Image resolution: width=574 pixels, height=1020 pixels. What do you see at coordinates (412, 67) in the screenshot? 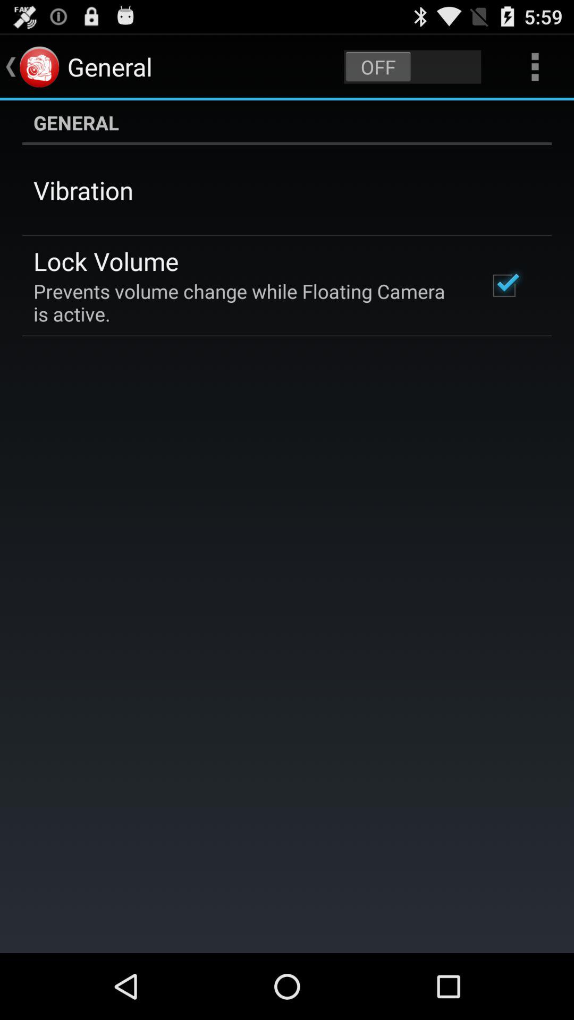
I see `on off toggle` at bounding box center [412, 67].